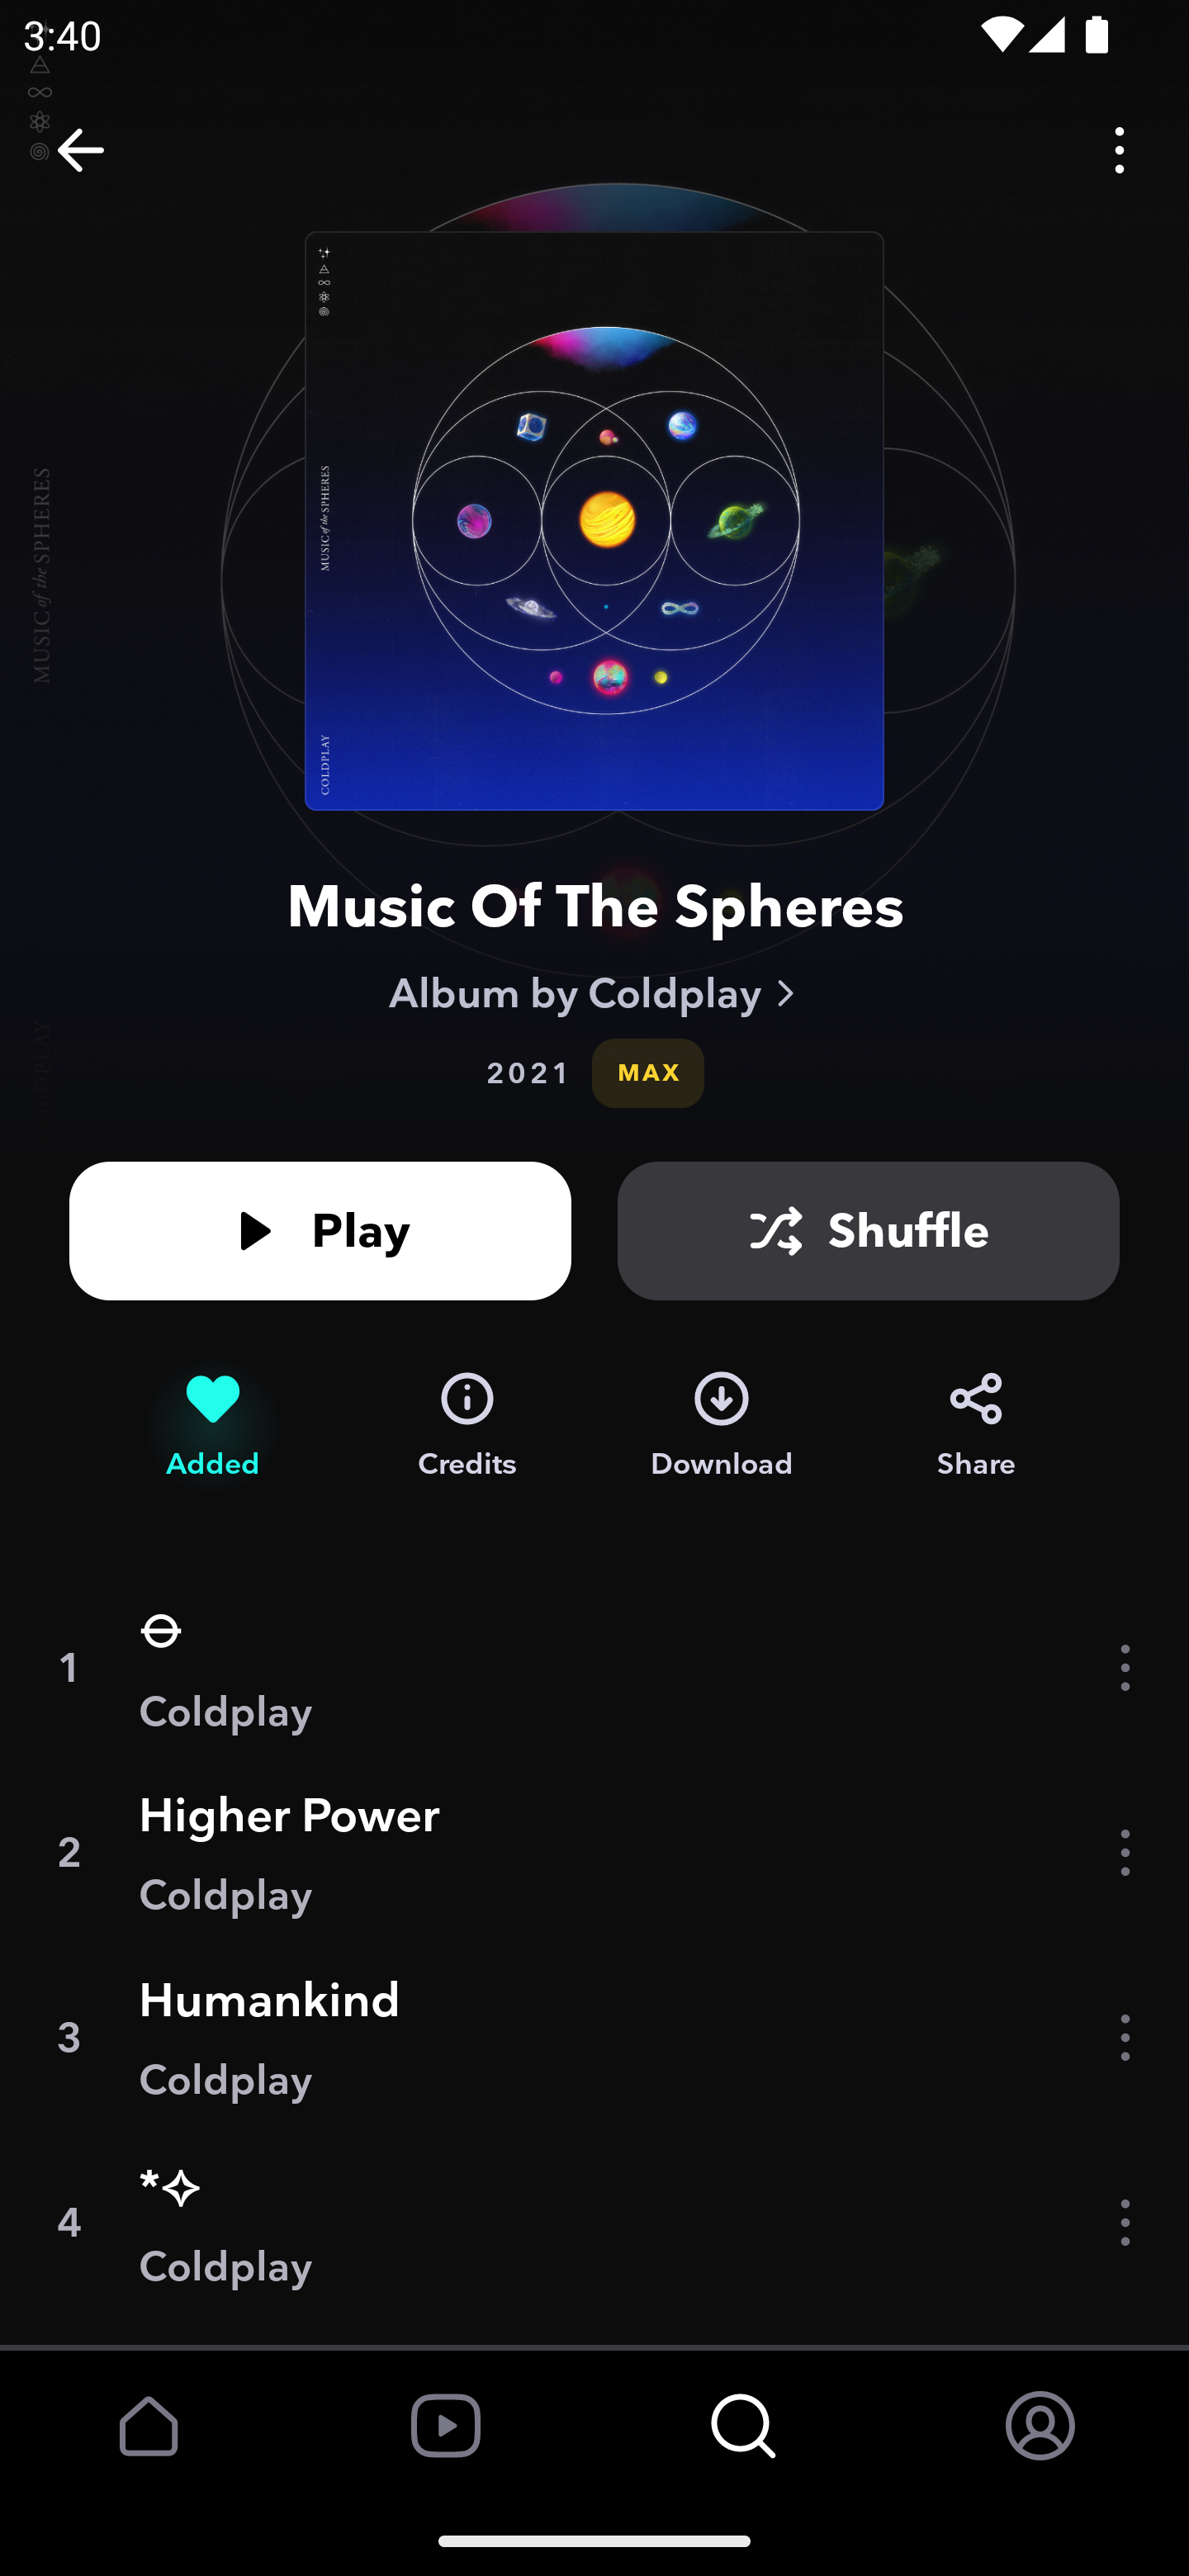  What do you see at coordinates (212, 1425) in the screenshot?
I see `Remove from My Collection Added` at bounding box center [212, 1425].